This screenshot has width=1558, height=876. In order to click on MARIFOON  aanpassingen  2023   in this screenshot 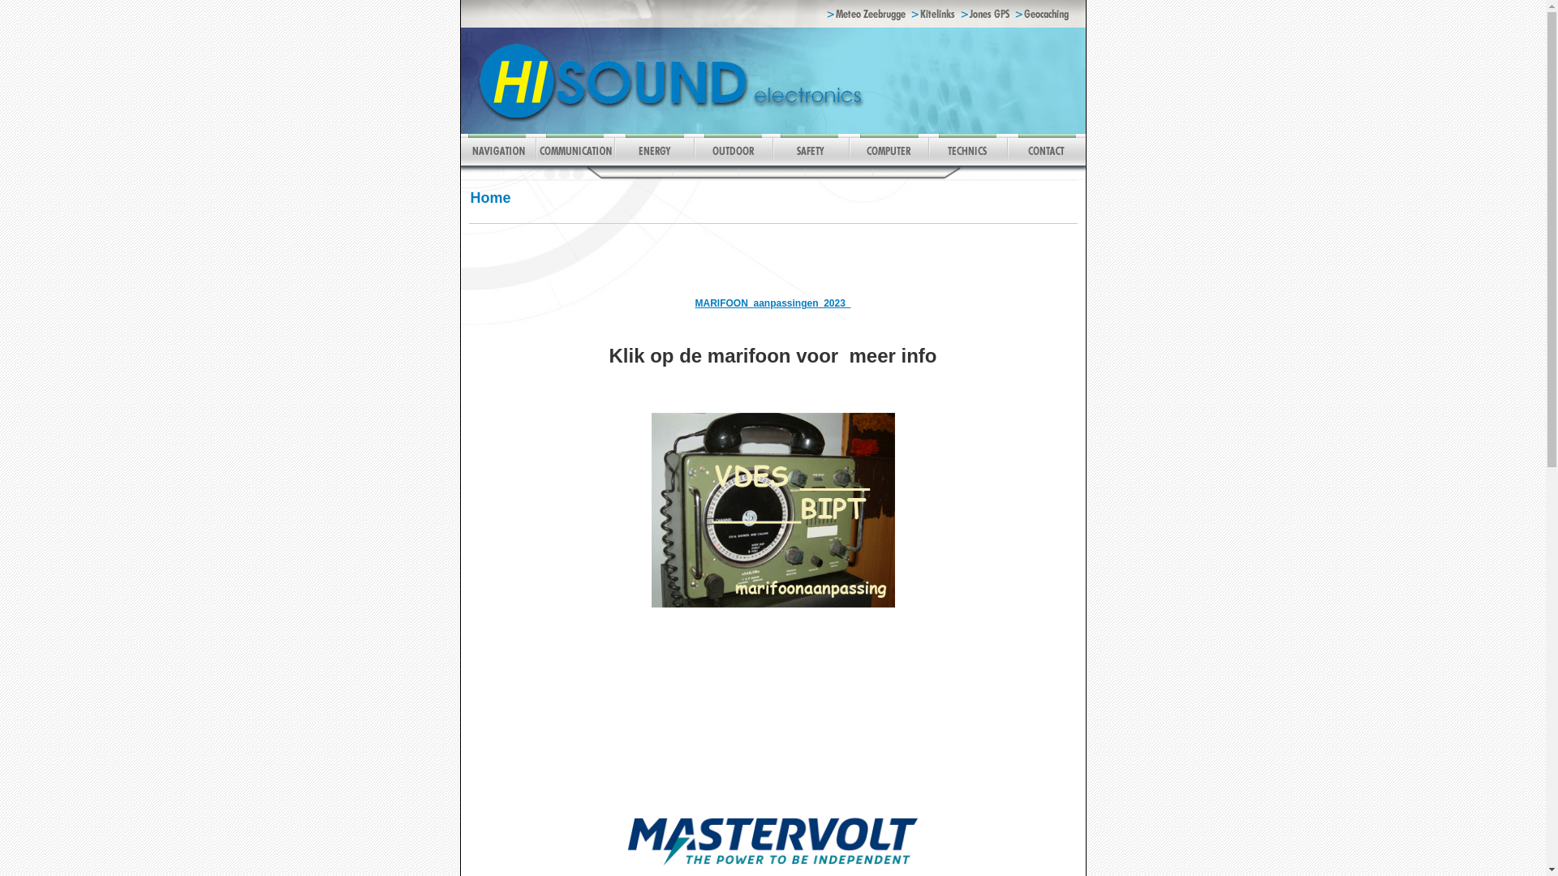, I will do `click(773, 309)`.